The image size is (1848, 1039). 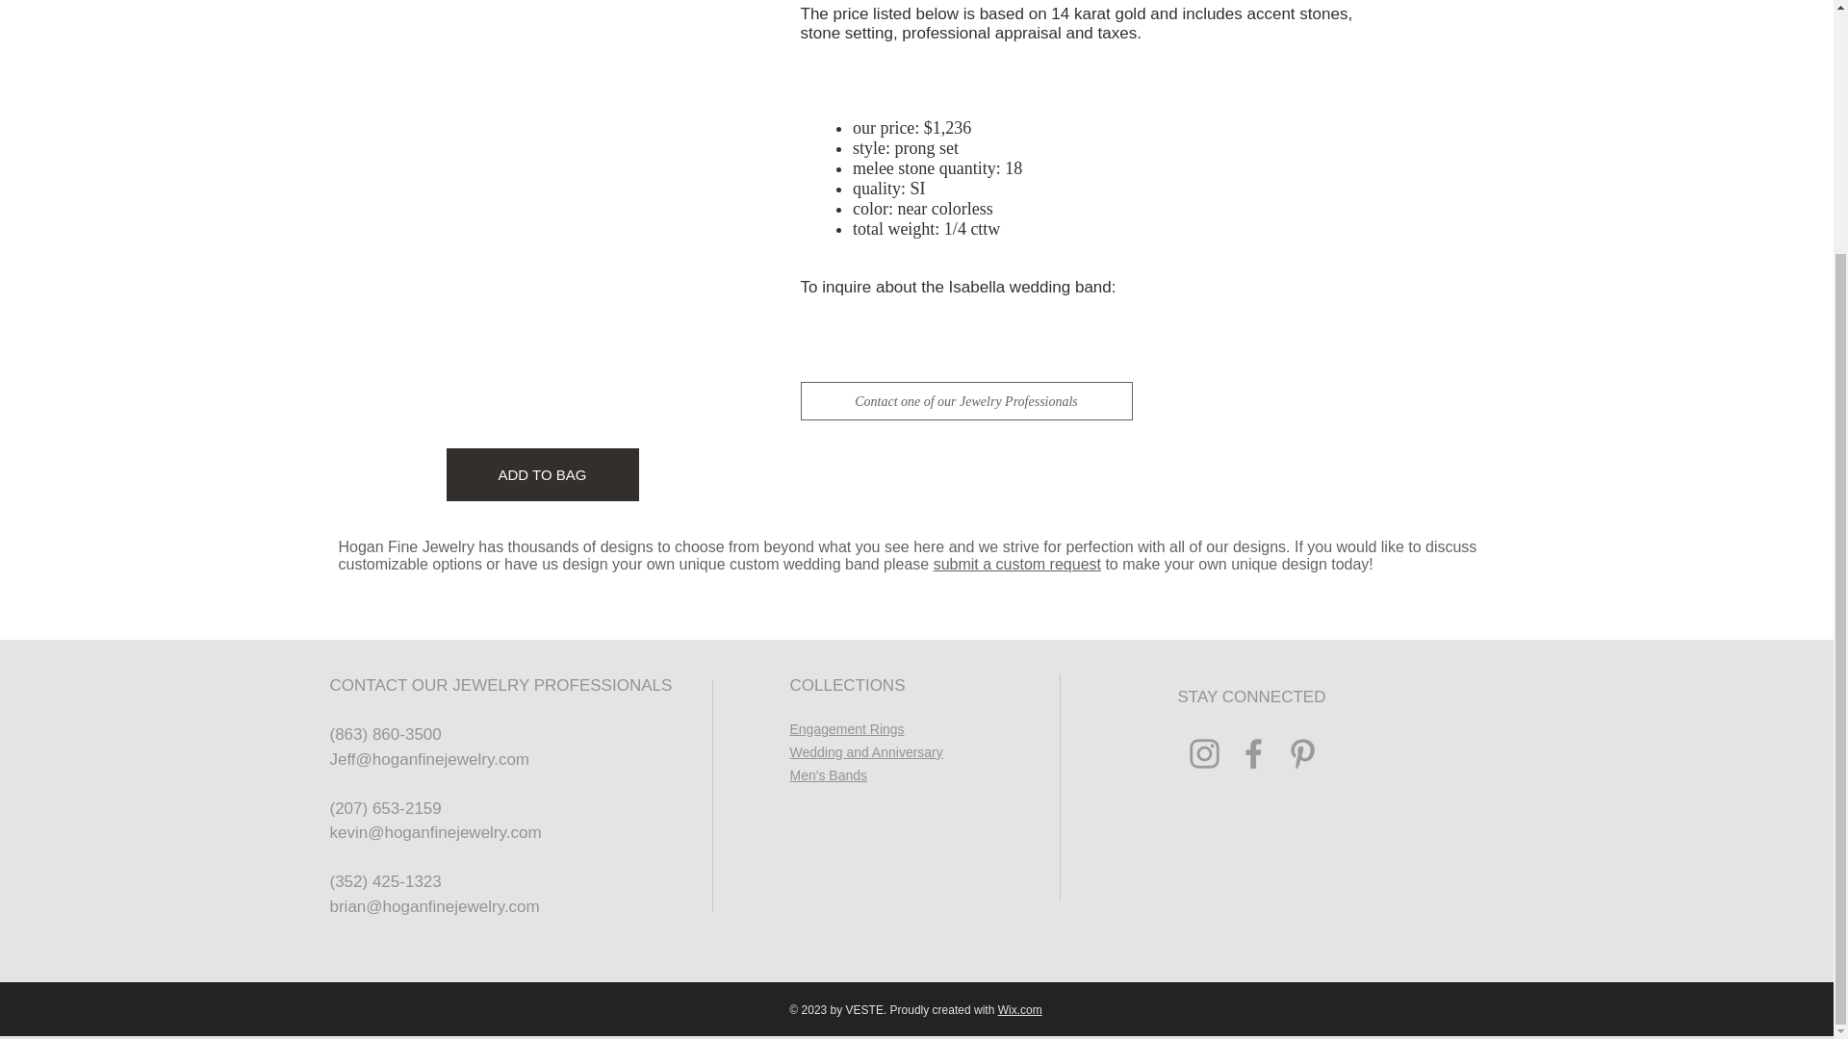 I want to click on Men's Bands, so click(x=828, y=775).